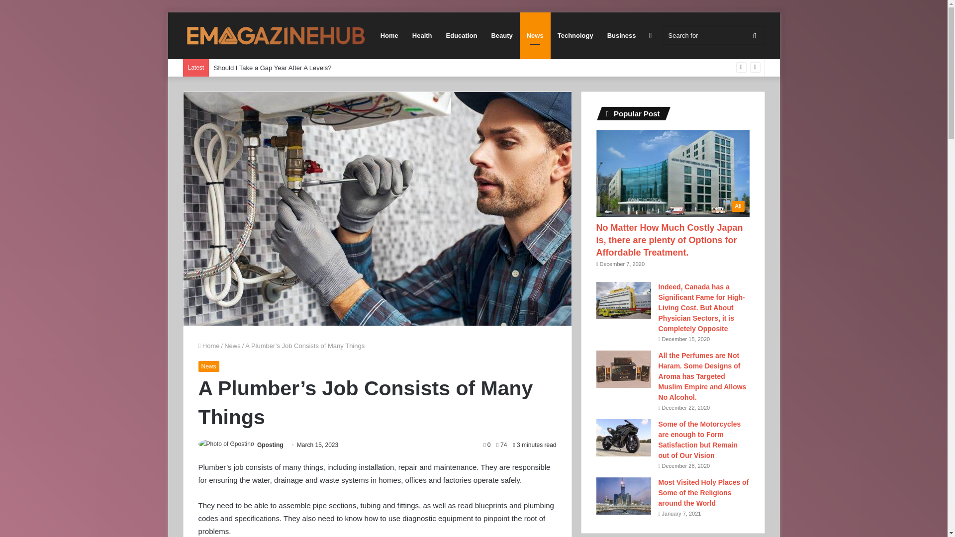 The width and height of the screenshot is (955, 537). I want to click on eMagazineHub, so click(276, 36).